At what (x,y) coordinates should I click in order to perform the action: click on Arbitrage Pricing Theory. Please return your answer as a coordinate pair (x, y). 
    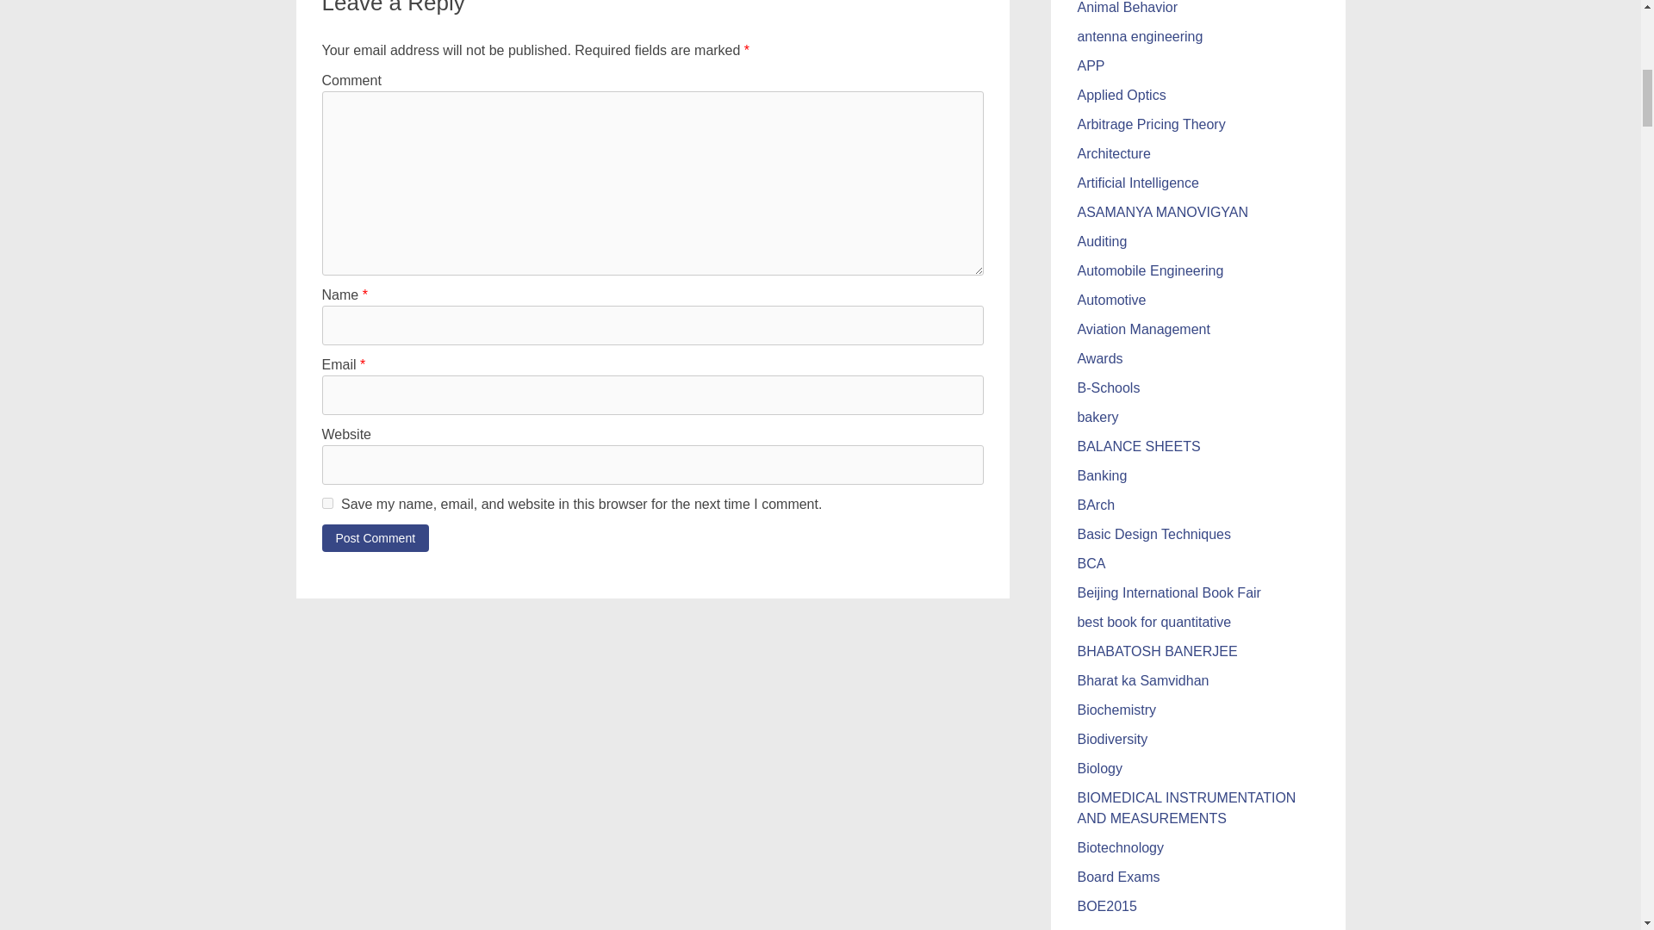
    Looking at the image, I should click on (1151, 124).